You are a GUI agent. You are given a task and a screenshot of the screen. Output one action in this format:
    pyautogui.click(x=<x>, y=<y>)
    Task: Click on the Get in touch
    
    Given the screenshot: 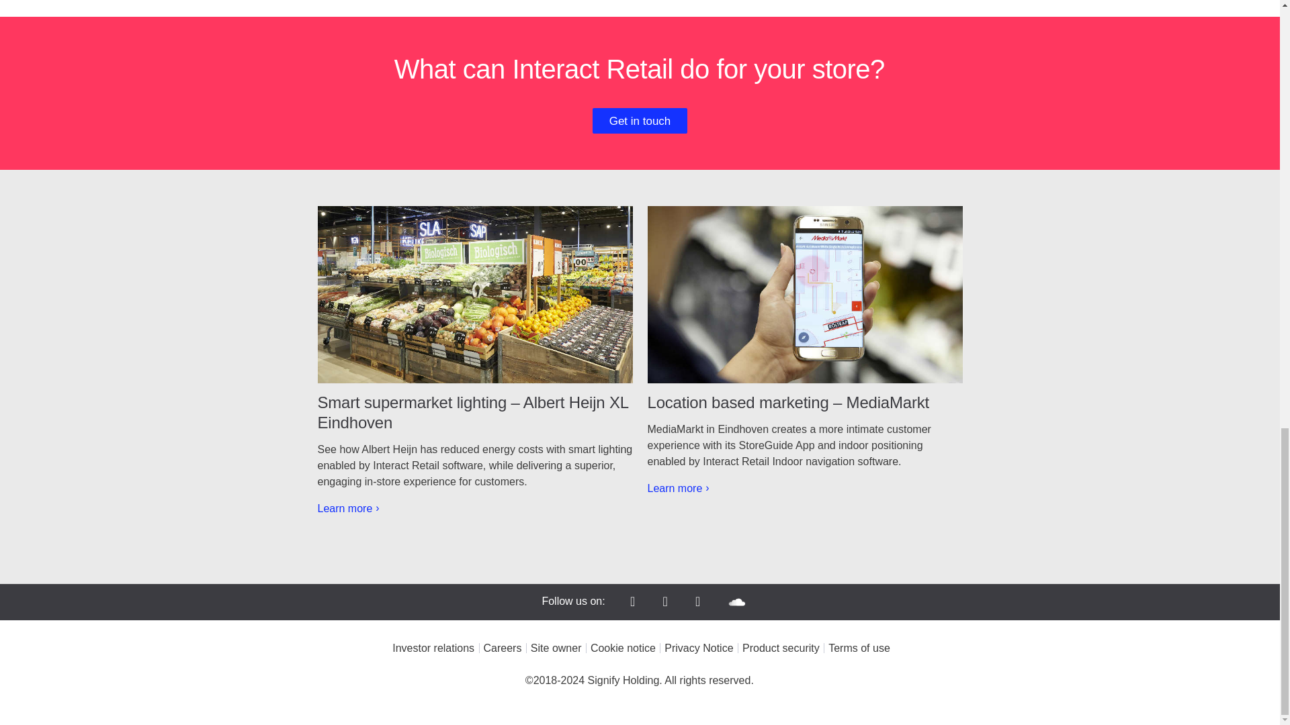 What is the action you would take?
    pyautogui.click(x=640, y=120)
    